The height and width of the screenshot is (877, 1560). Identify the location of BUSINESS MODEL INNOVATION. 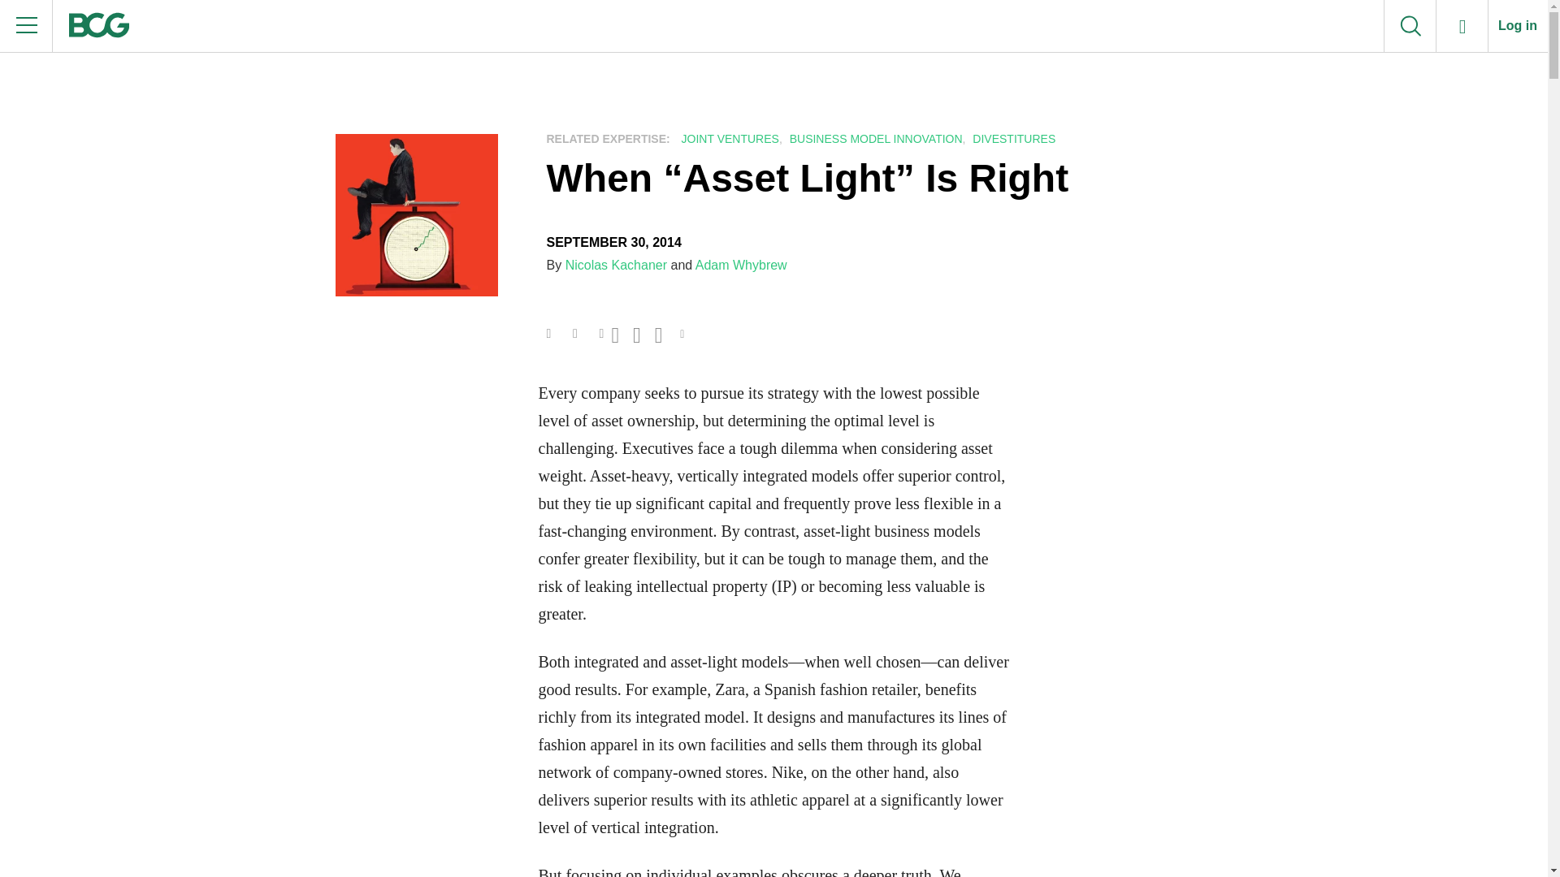
(874, 139).